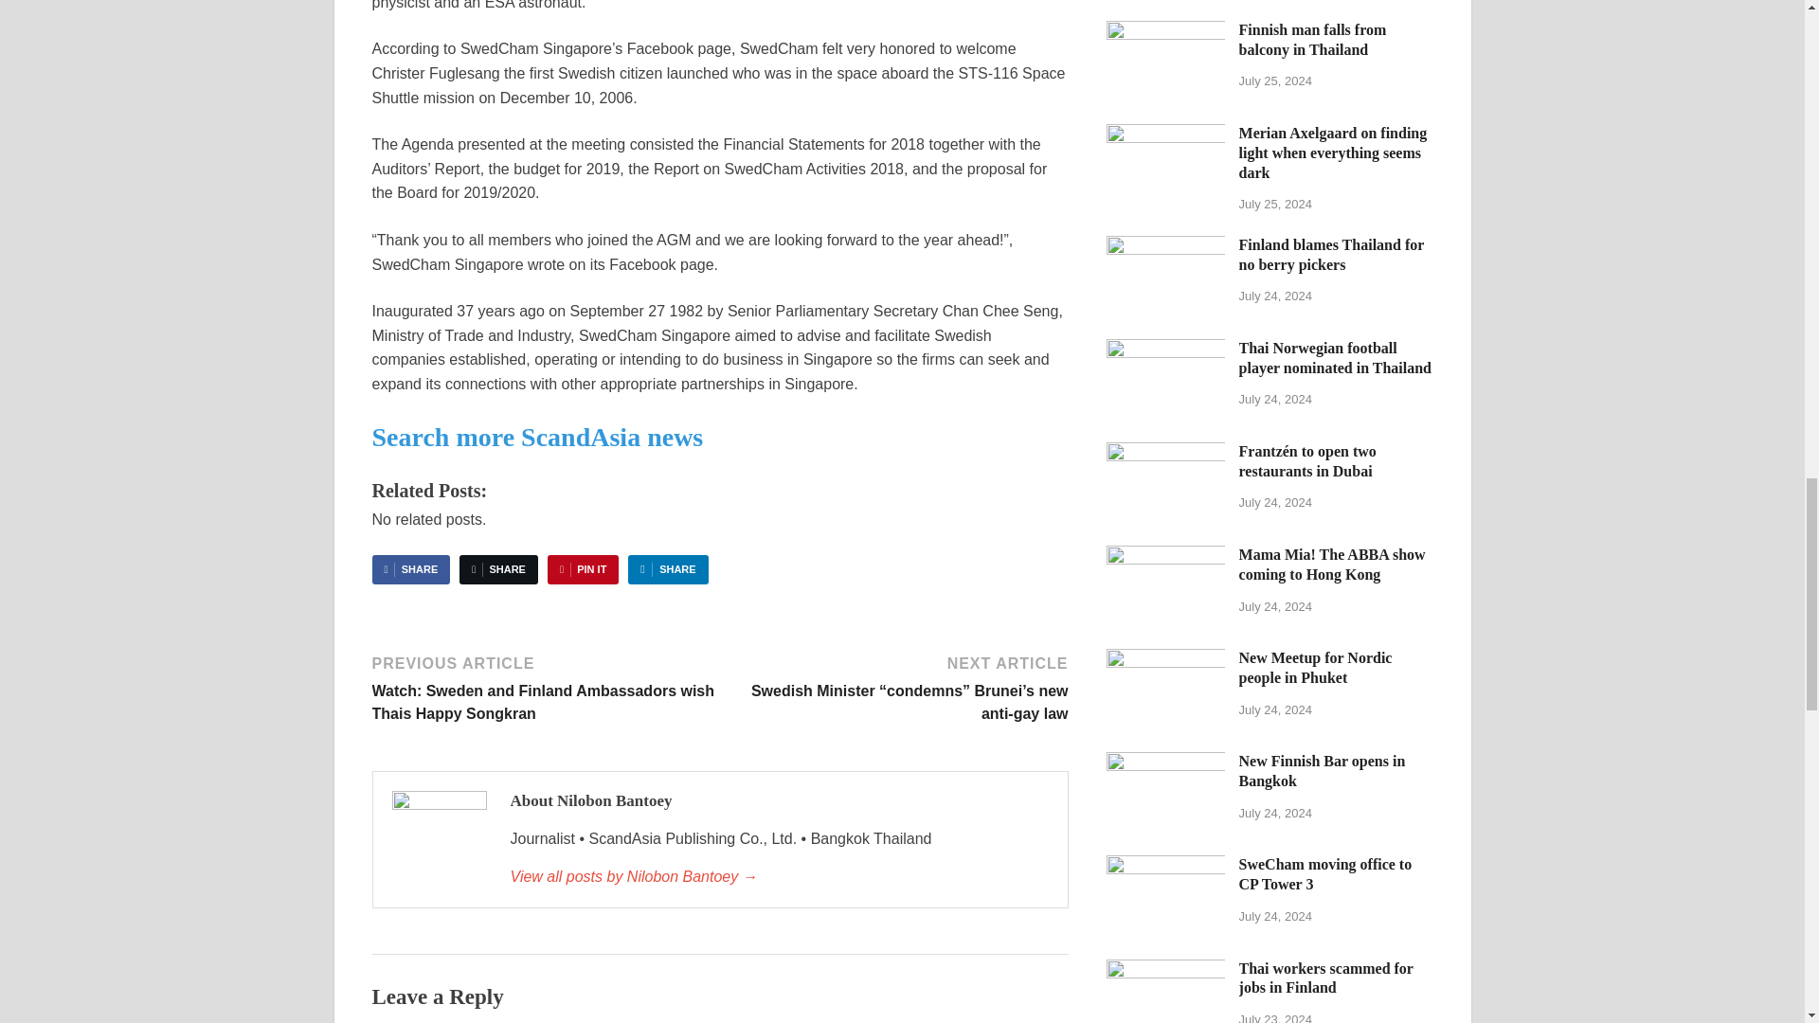  I want to click on Thai workers scammed for jobs in Finland, so click(1165, 970).